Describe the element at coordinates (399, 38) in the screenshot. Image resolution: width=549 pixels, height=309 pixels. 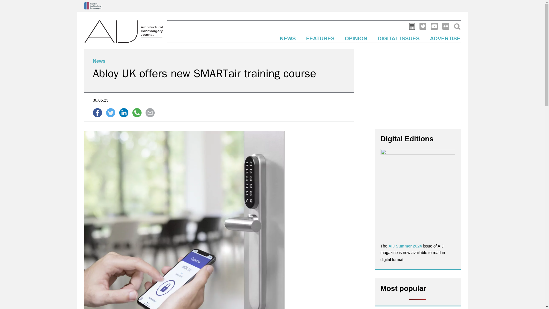
I see `DIGITAL ISSUES` at that location.